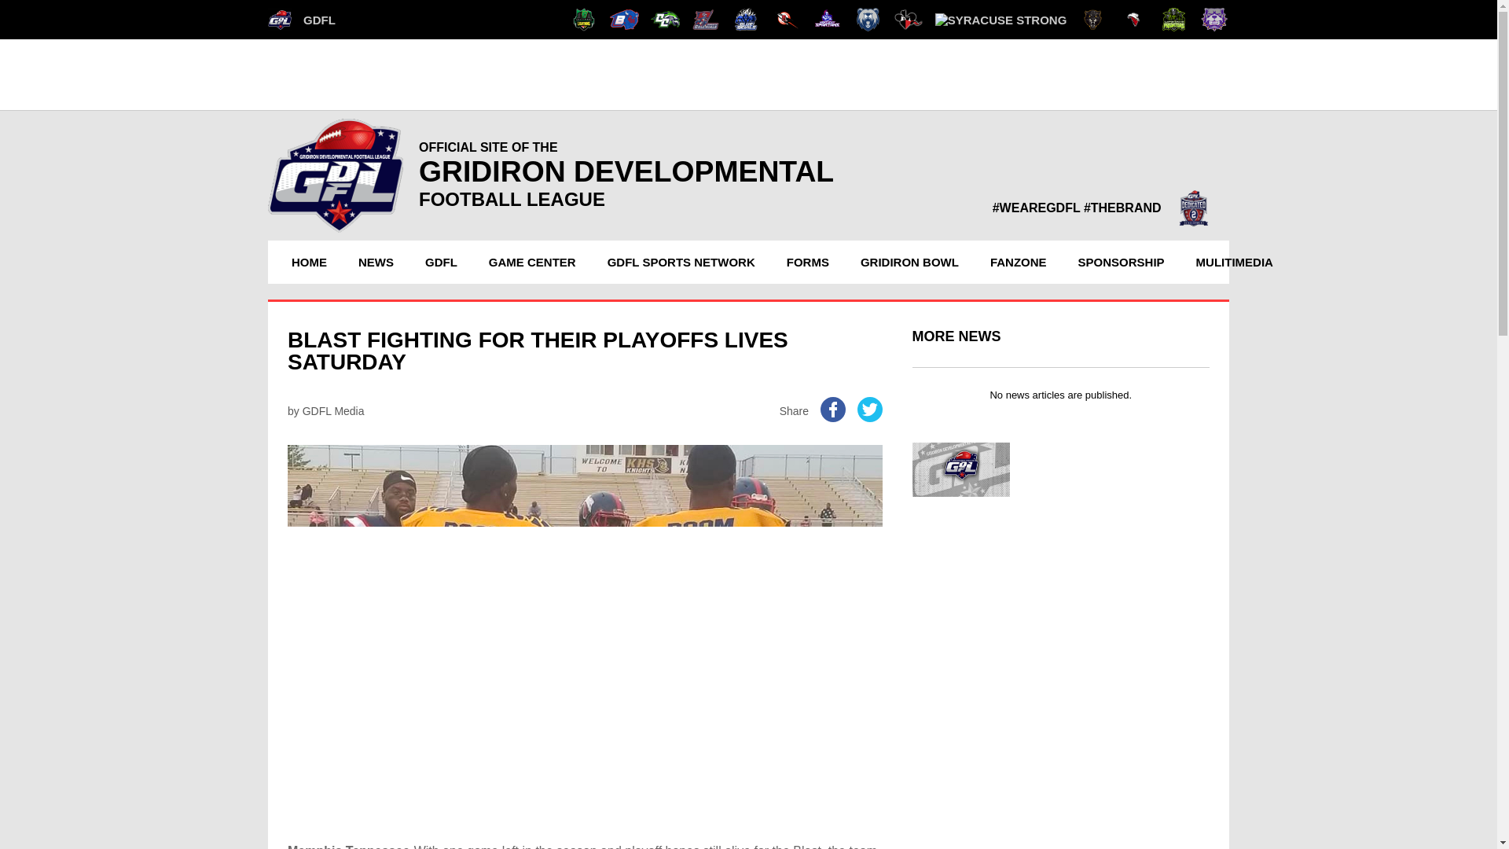 The height and width of the screenshot is (849, 1509). I want to click on GDFL SPORTS NETWORK, so click(681, 261).